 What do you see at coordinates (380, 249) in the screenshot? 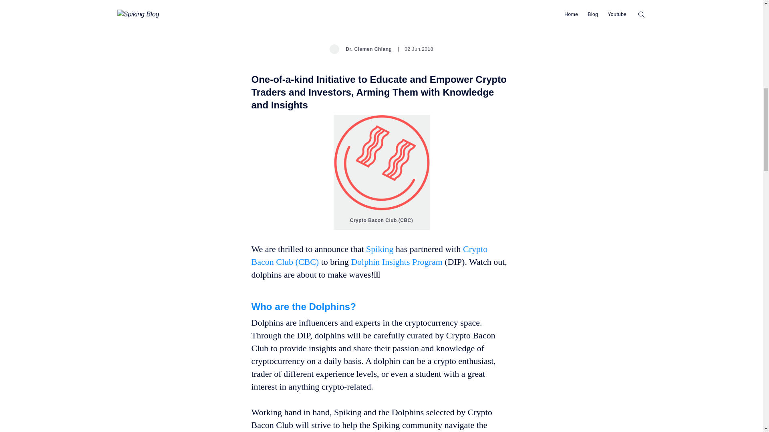
I see `Spiking` at bounding box center [380, 249].